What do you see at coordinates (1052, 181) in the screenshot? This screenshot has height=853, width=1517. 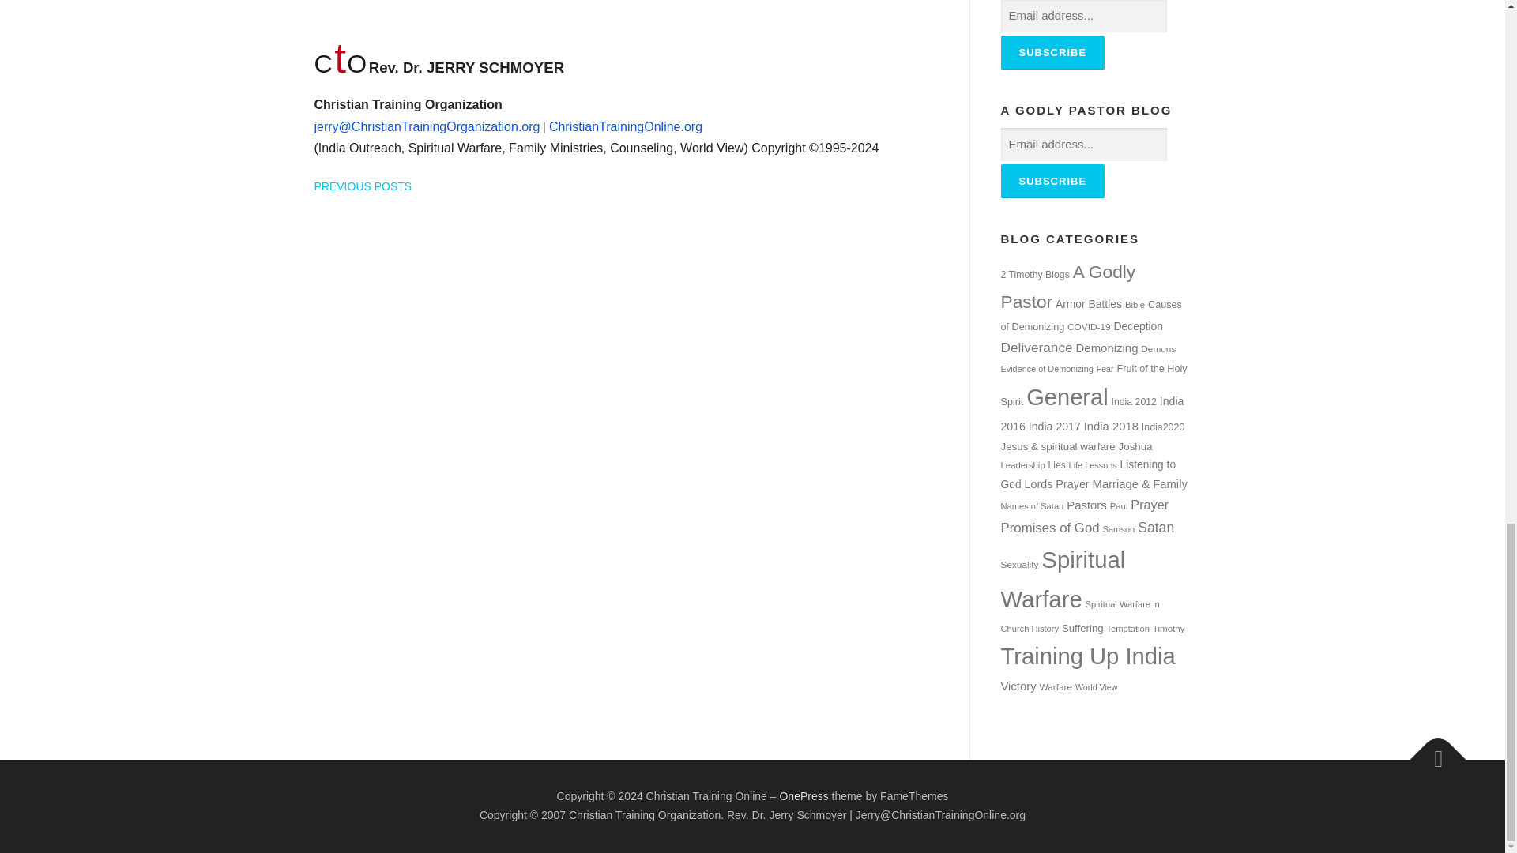 I see `Subscribe` at bounding box center [1052, 181].